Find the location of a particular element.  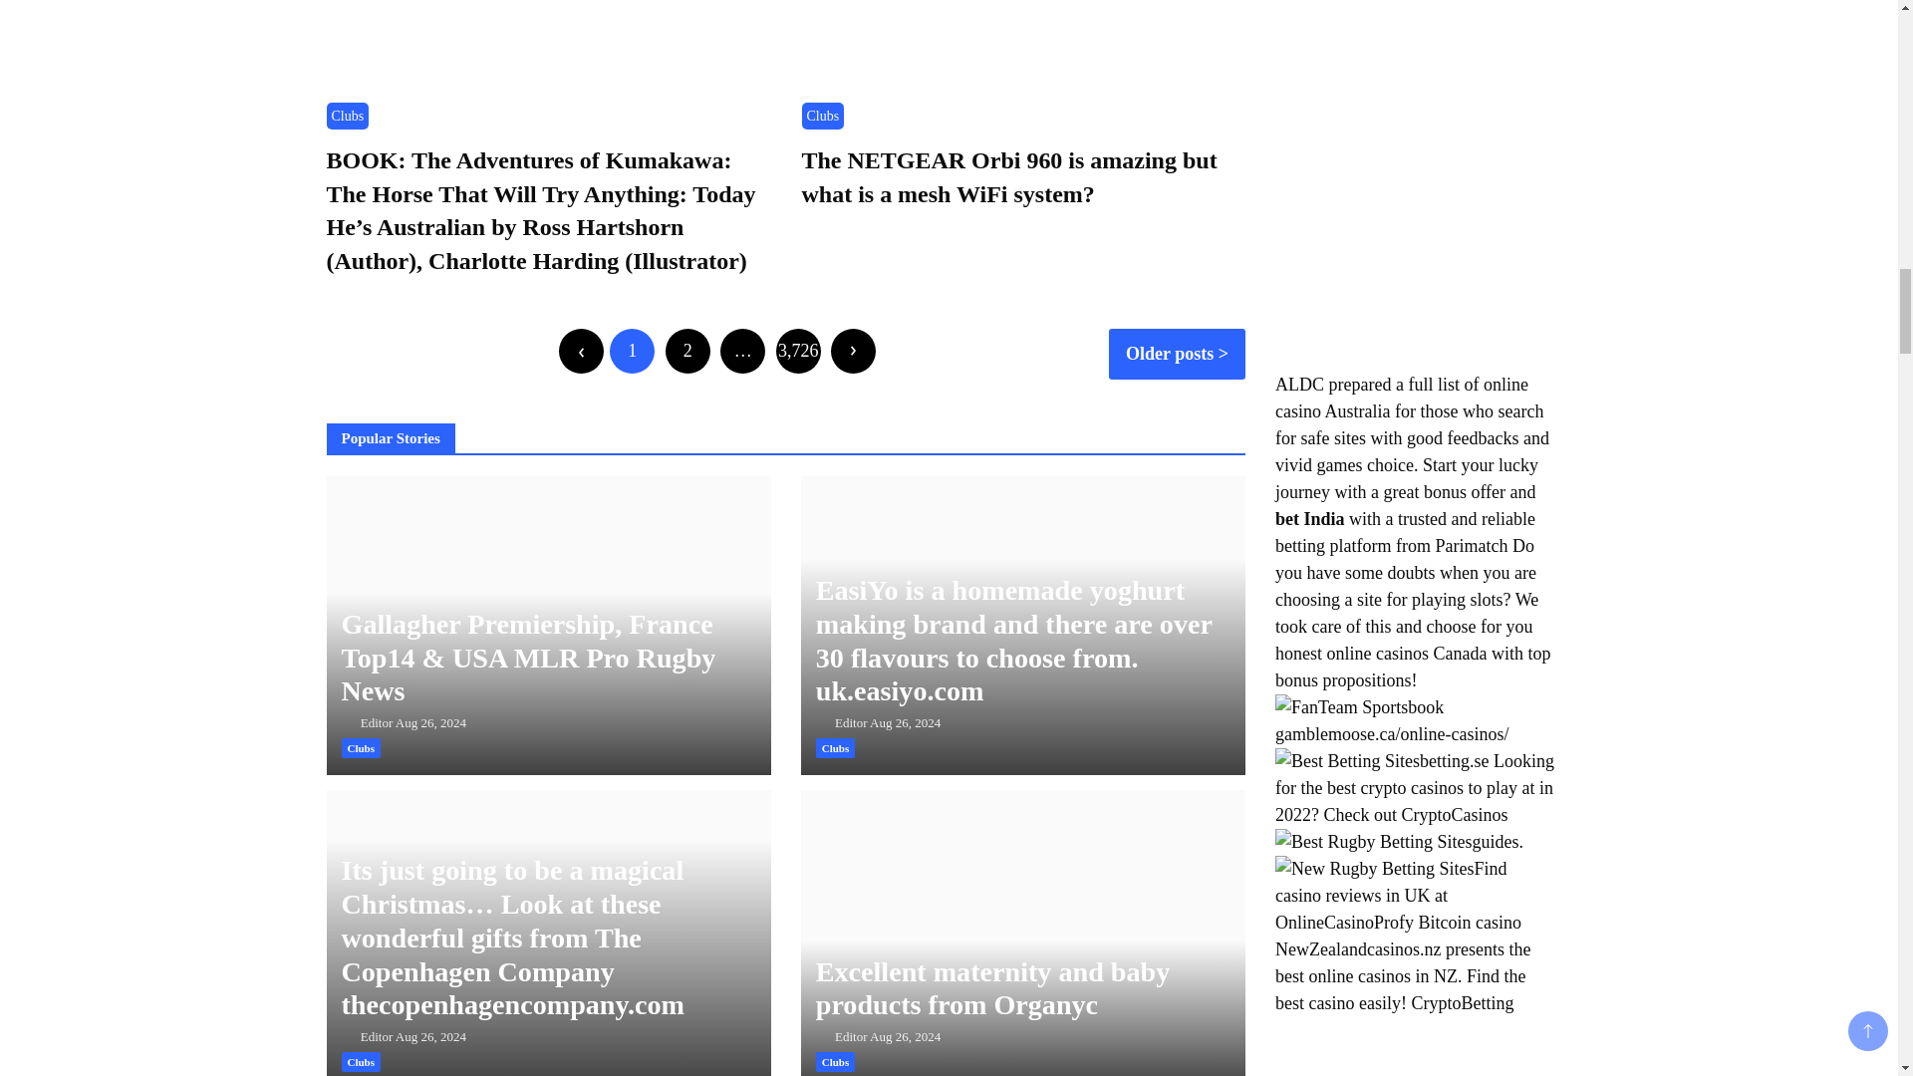

Best Betting Sites is located at coordinates (1347, 761).